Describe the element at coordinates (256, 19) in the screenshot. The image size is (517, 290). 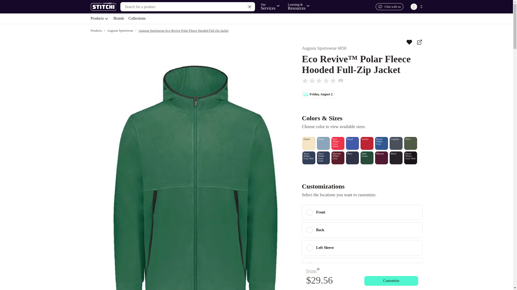
I see `checked` at that location.